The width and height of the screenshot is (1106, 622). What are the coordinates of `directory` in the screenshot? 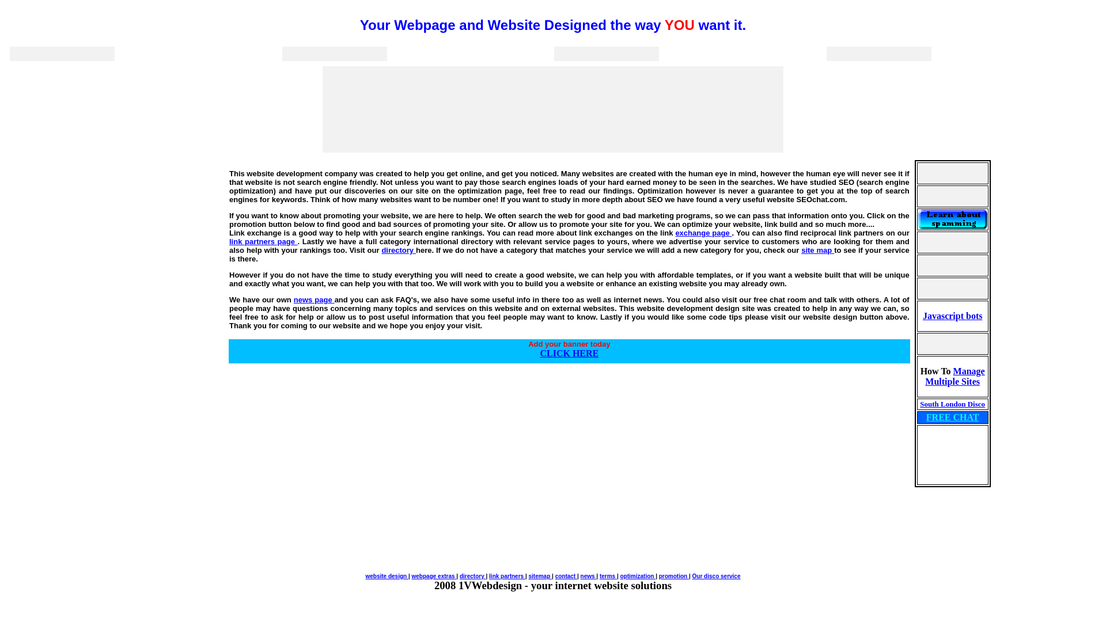 It's located at (473, 576).